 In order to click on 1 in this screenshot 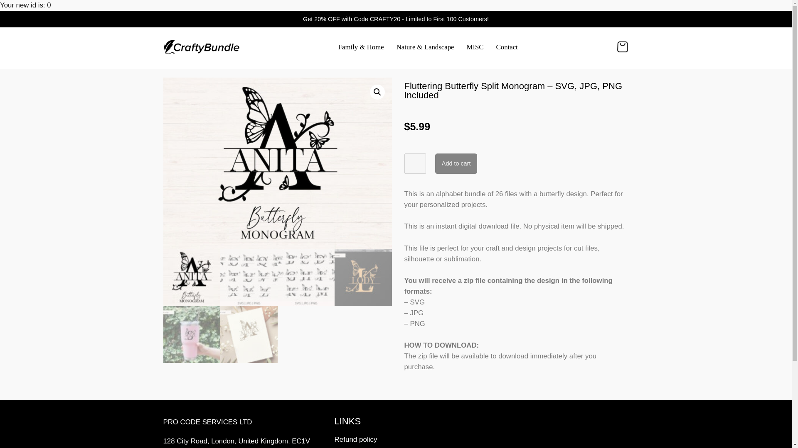, I will do `click(414, 163)`.